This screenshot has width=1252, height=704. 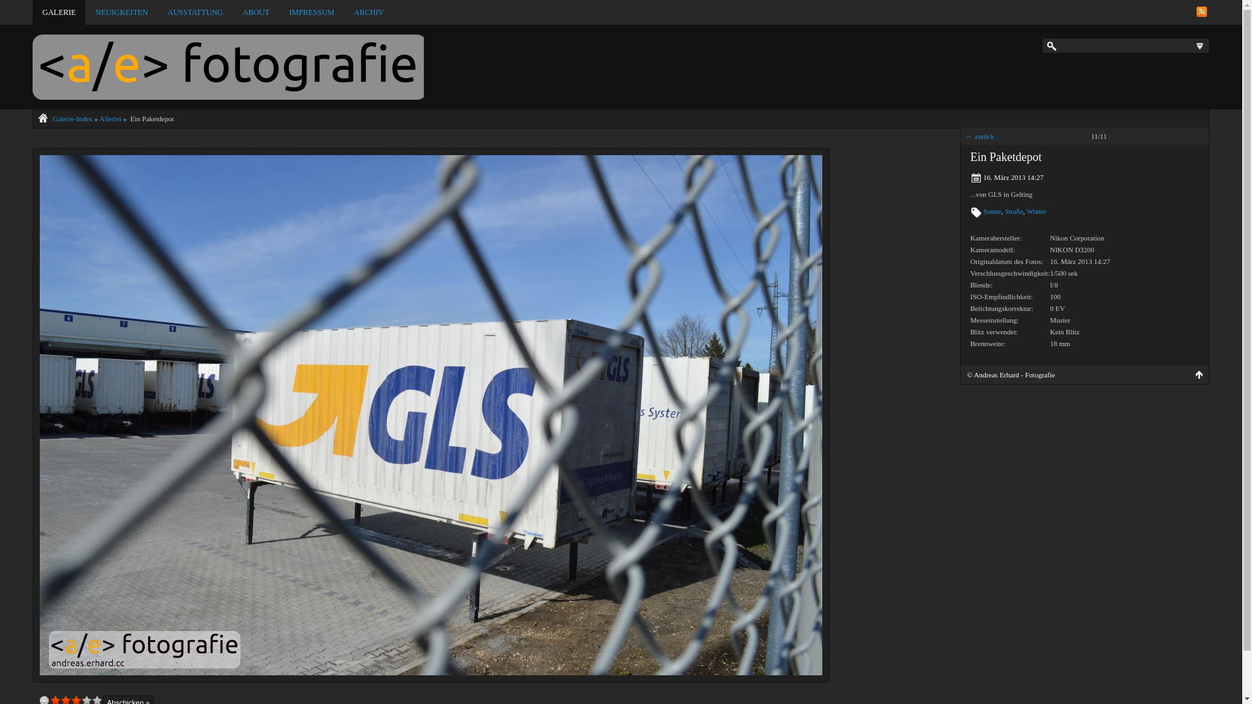 What do you see at coordinates (110, 119) in the screenshot?
I see `Allerlei` at bounding box center [110, 119].